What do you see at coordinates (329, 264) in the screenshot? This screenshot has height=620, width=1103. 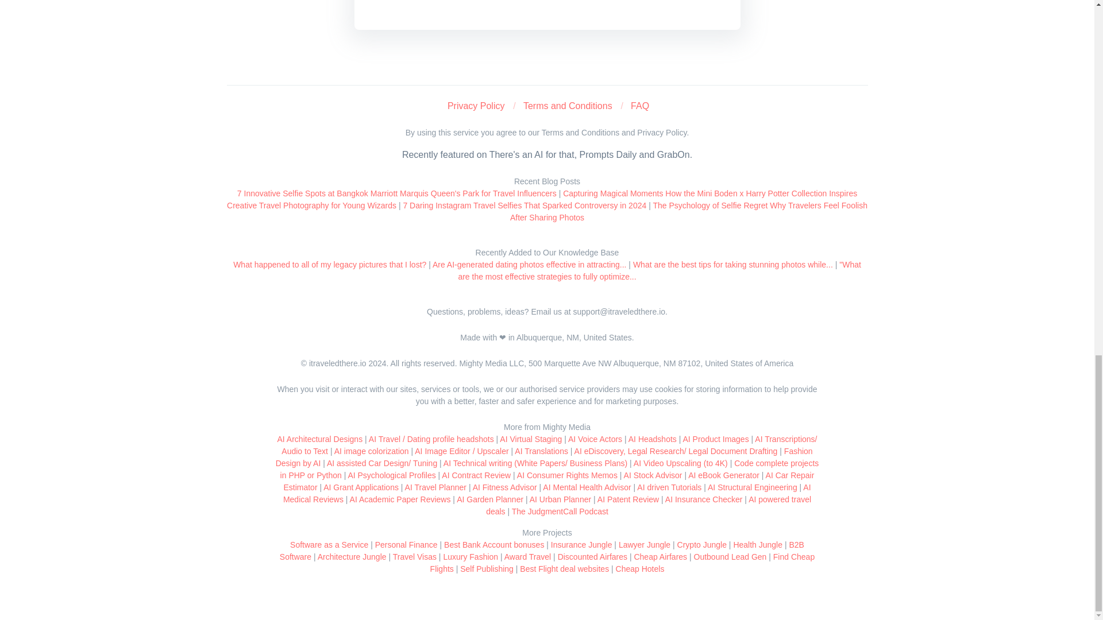 I see `What happened to all of my legacy pictures that I lost?` at bounding box center [329, 264].